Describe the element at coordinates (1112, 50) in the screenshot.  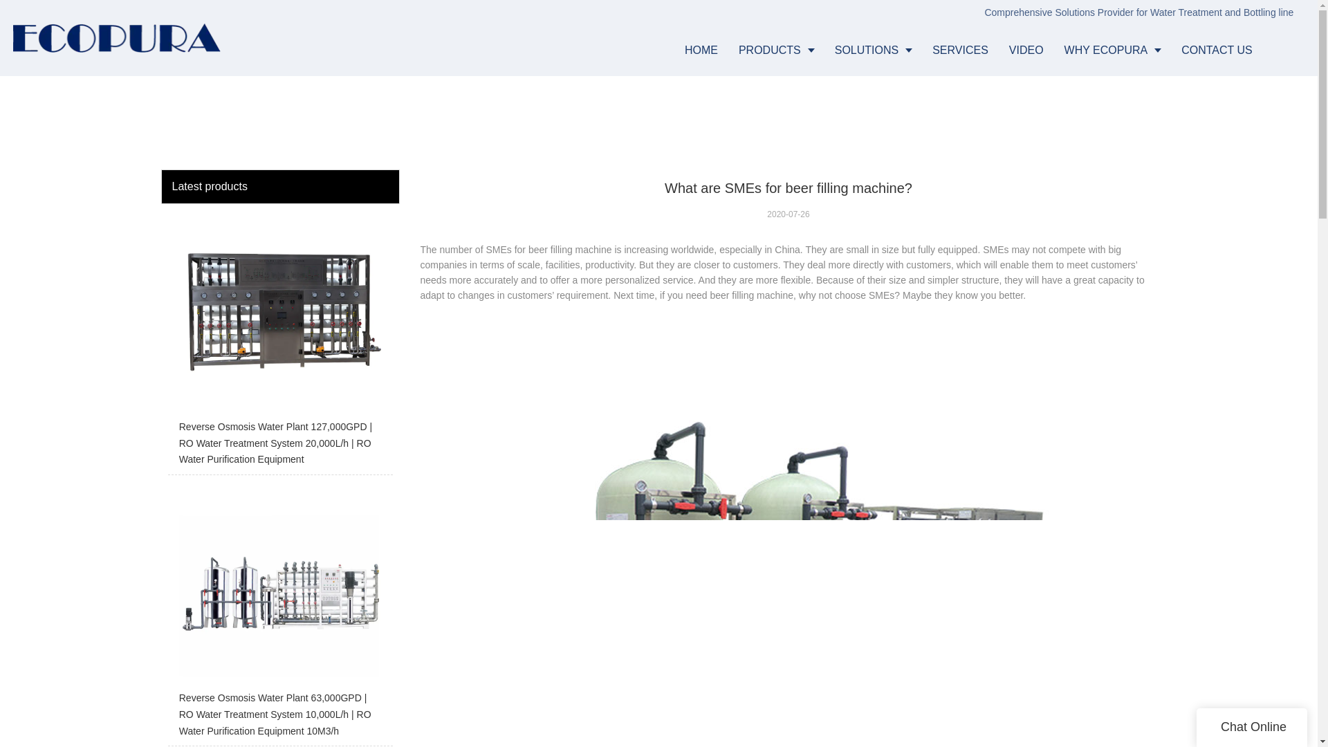
I see `WHY ECOPURA` at that location.